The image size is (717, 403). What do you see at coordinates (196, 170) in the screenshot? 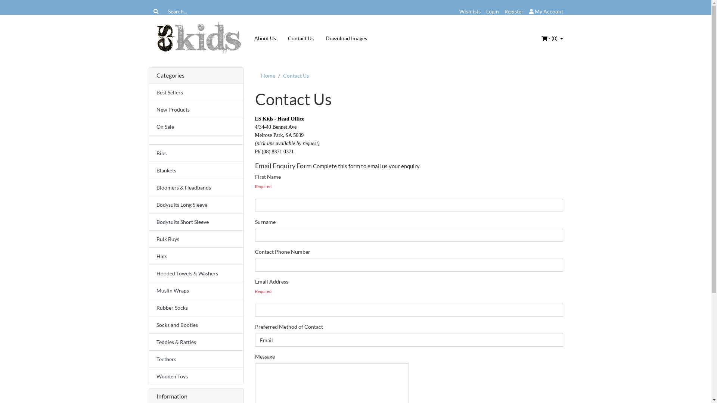
I see `Blankets` at bounding box center [196, 170].